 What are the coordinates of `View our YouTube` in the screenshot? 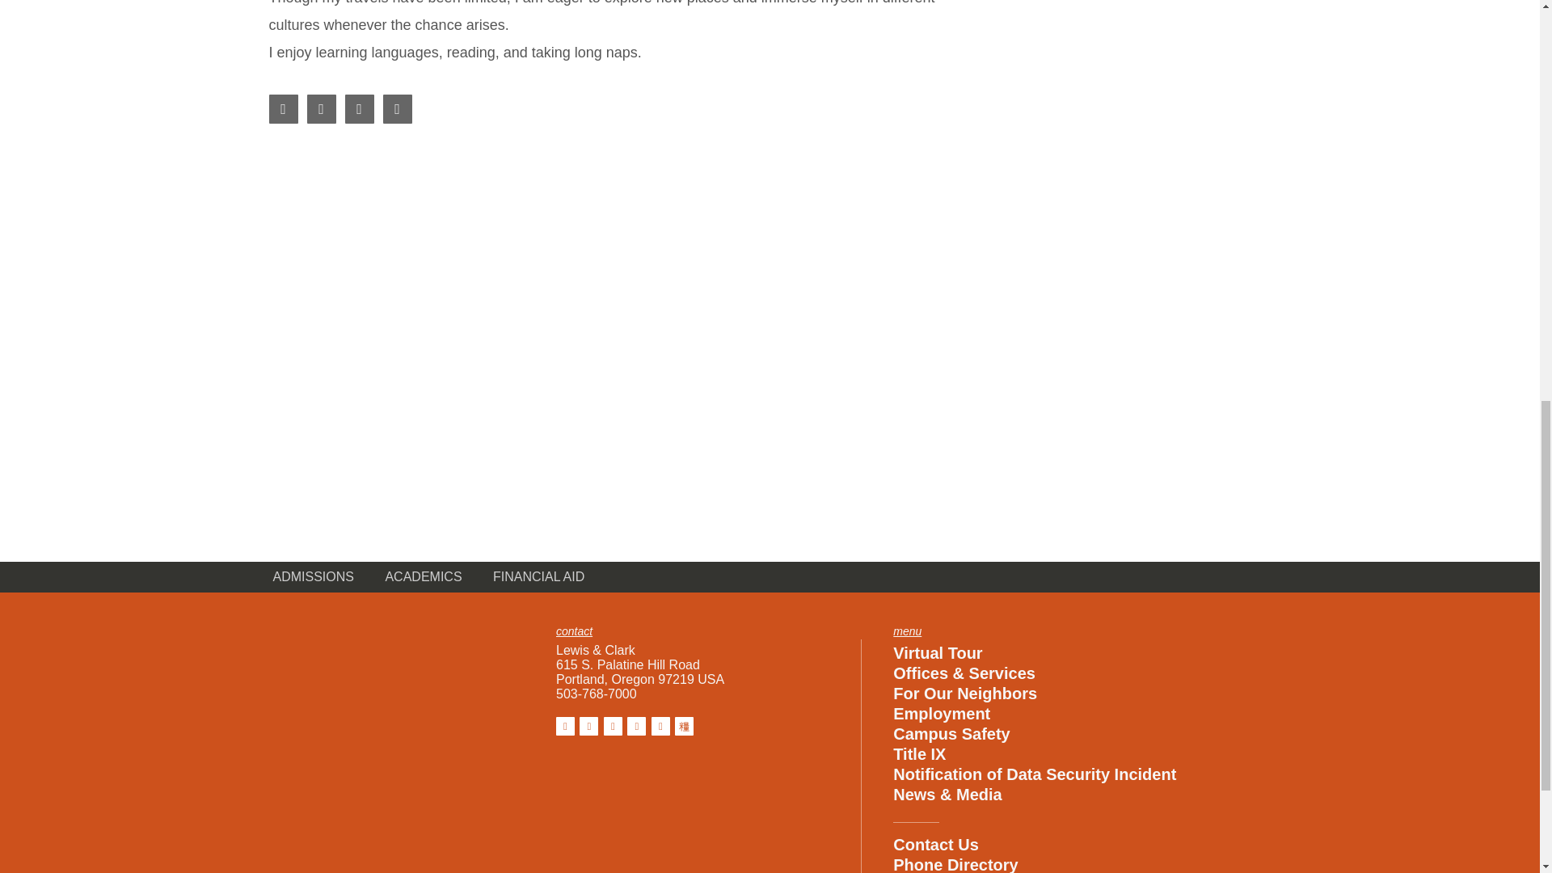 It's located at (661, 726).